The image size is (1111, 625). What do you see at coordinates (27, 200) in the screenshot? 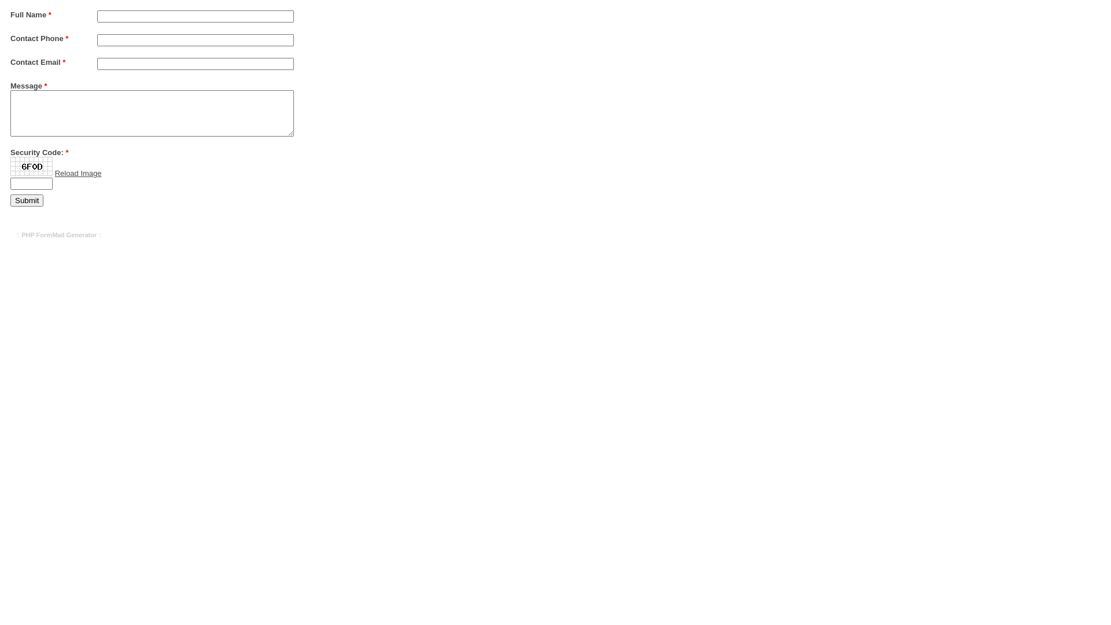
I see `Submit` at bounding box center [27, 200].